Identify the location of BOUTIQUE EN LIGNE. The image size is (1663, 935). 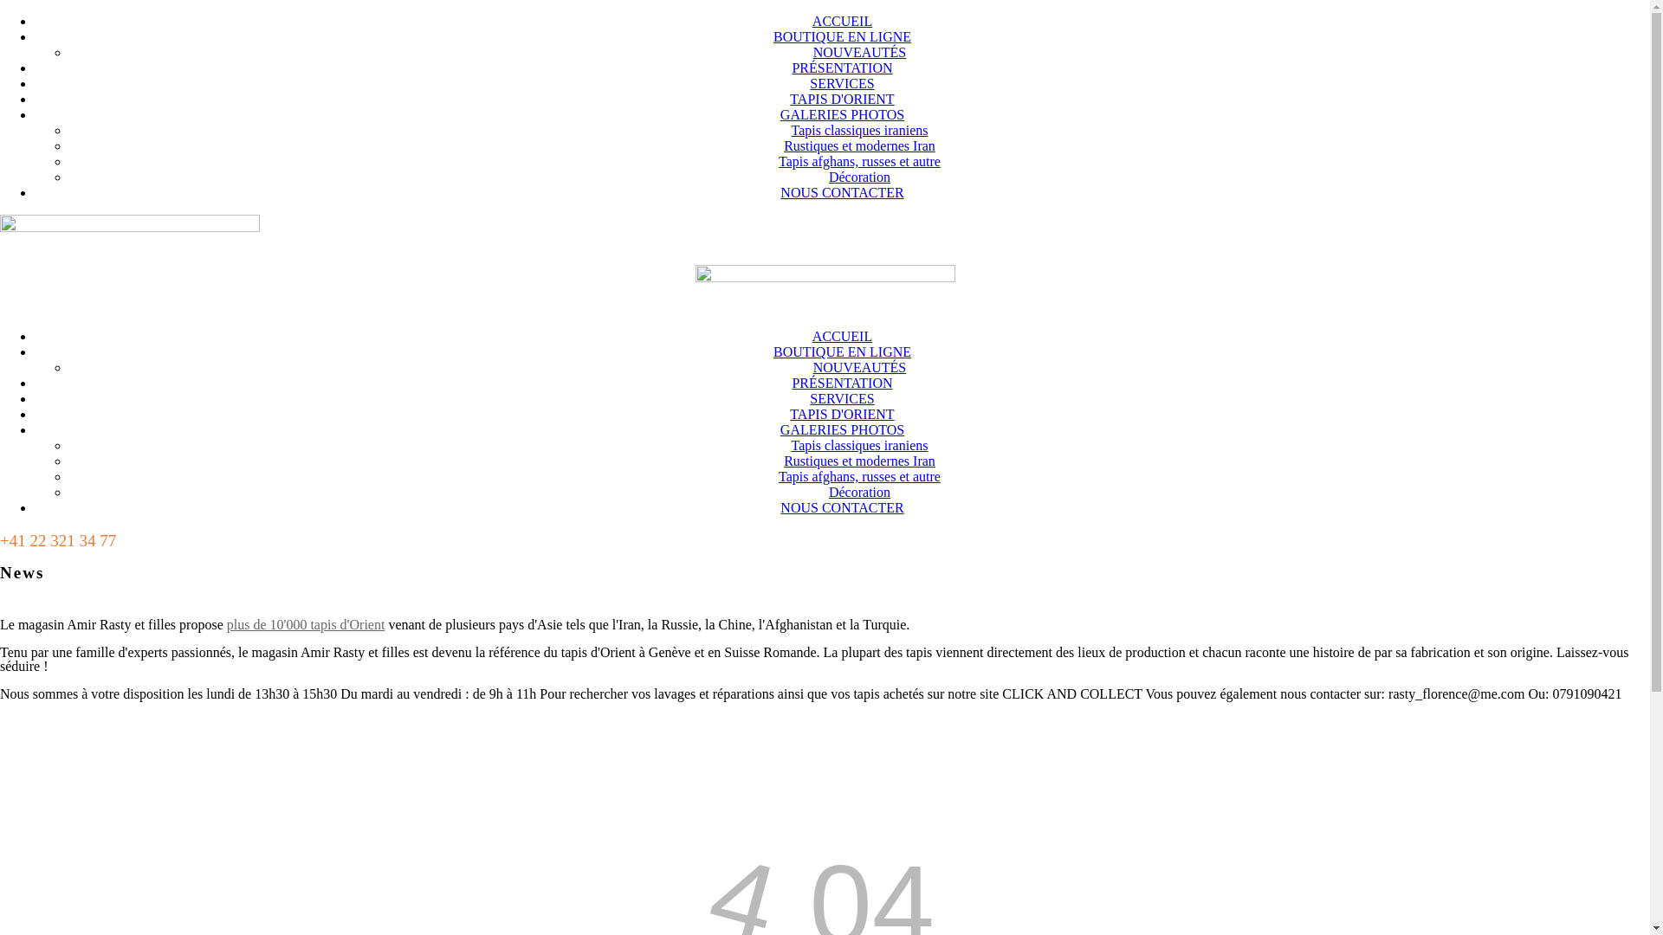
(842, 36).